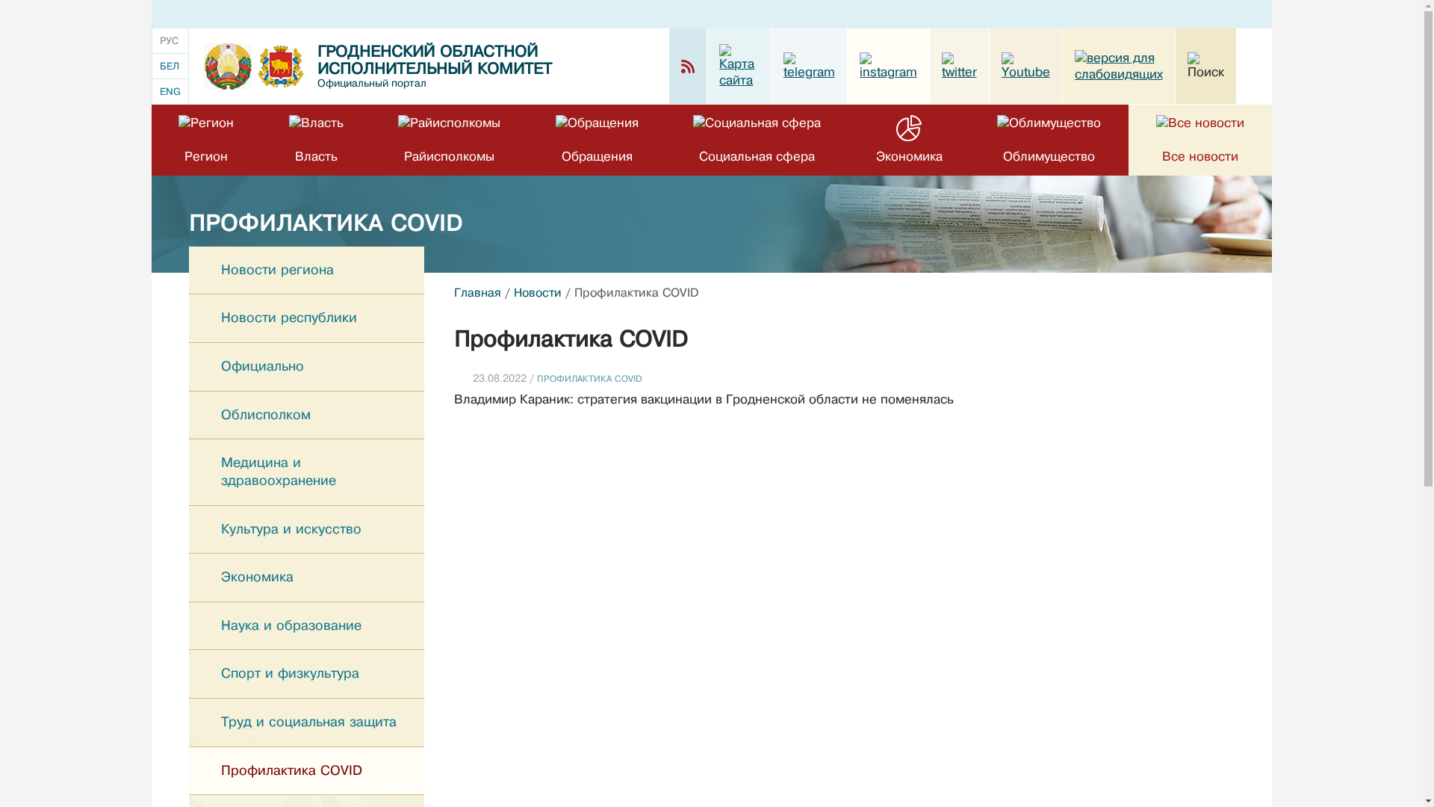 Image resolution: width=1434 pixels, height=807 pixels. What do you see at coordinates (959, 67) in the screenshot?
I see `twitter` at bounding box center [959, 67].